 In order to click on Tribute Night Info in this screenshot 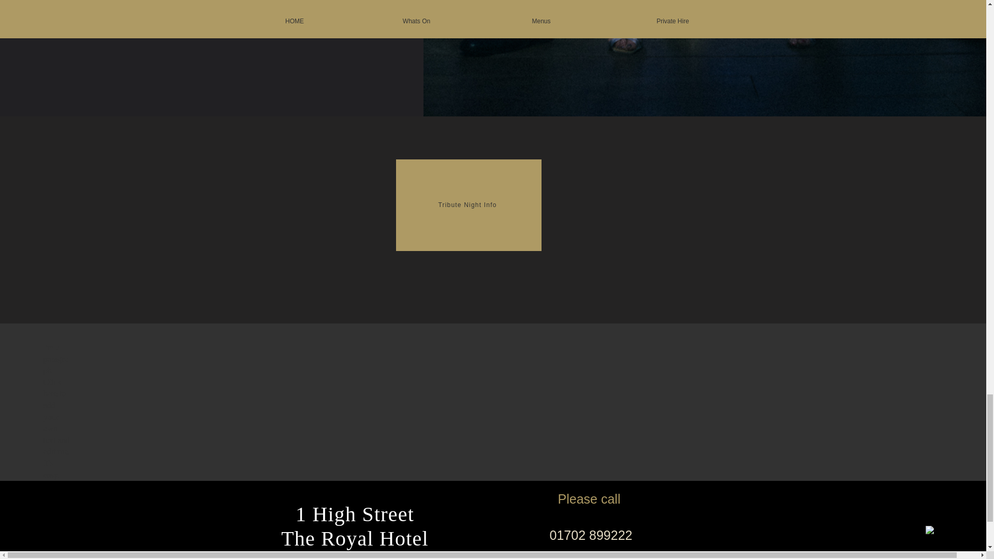, I will do `click(468, 205)`.